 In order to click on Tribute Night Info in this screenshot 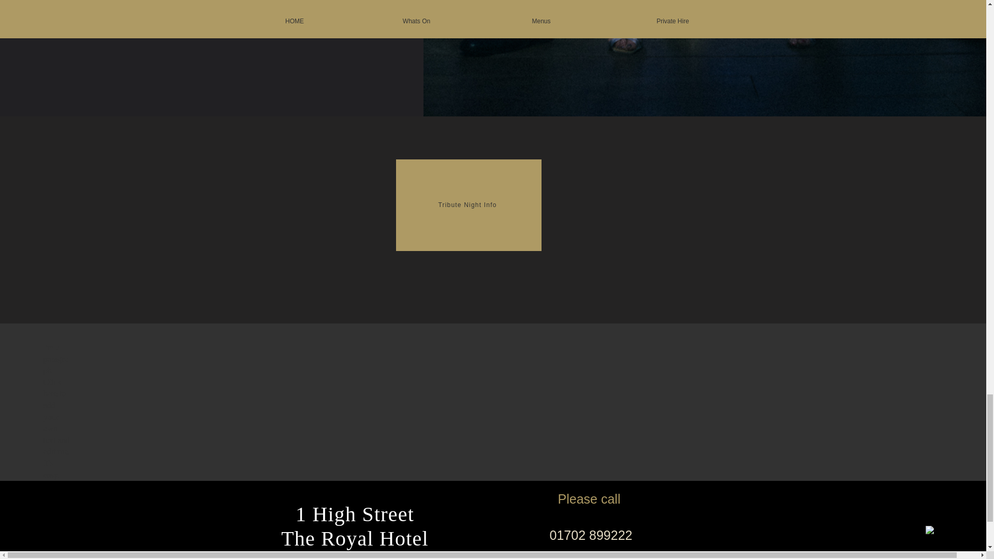, I will do `click(468, 205)`.